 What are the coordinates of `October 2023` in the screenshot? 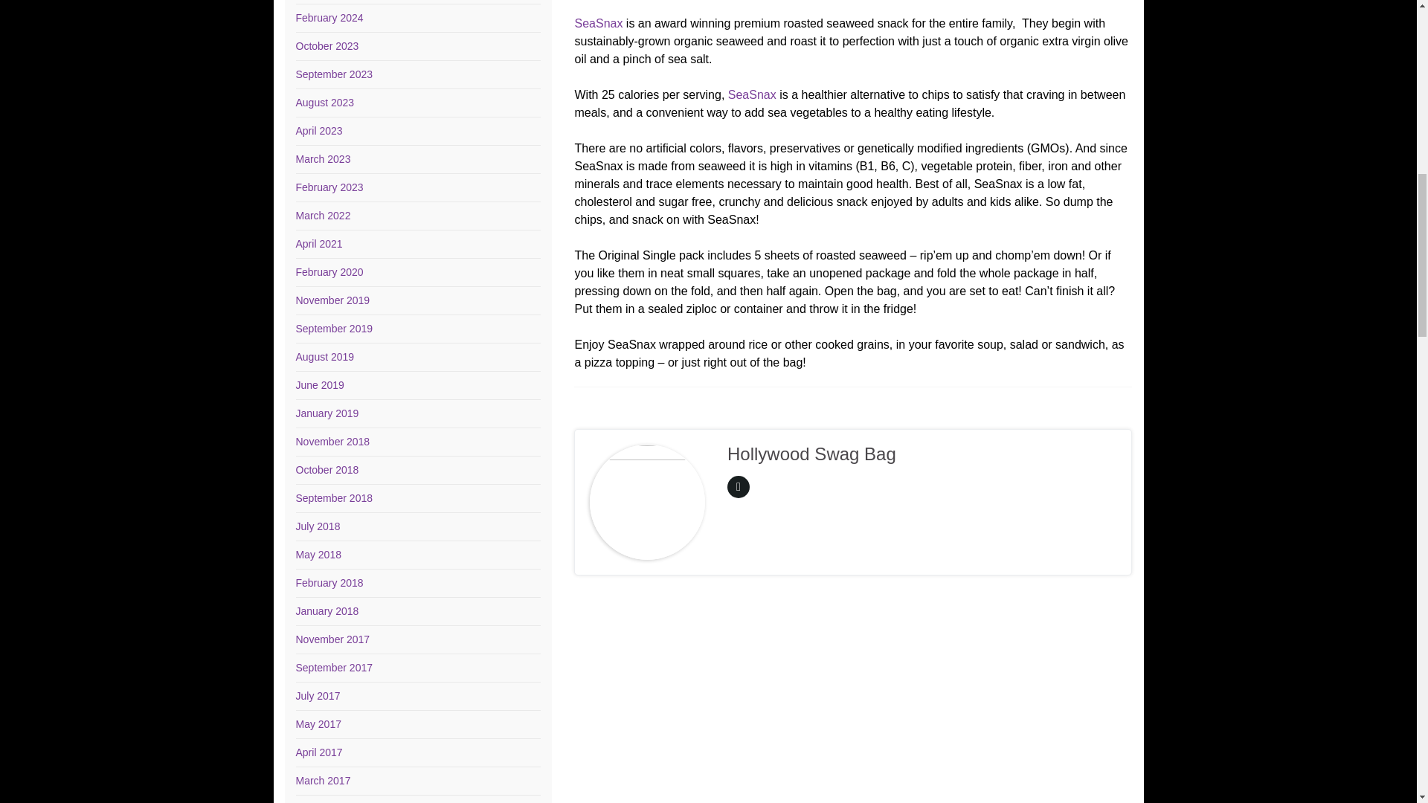 It's located at (327, 46).